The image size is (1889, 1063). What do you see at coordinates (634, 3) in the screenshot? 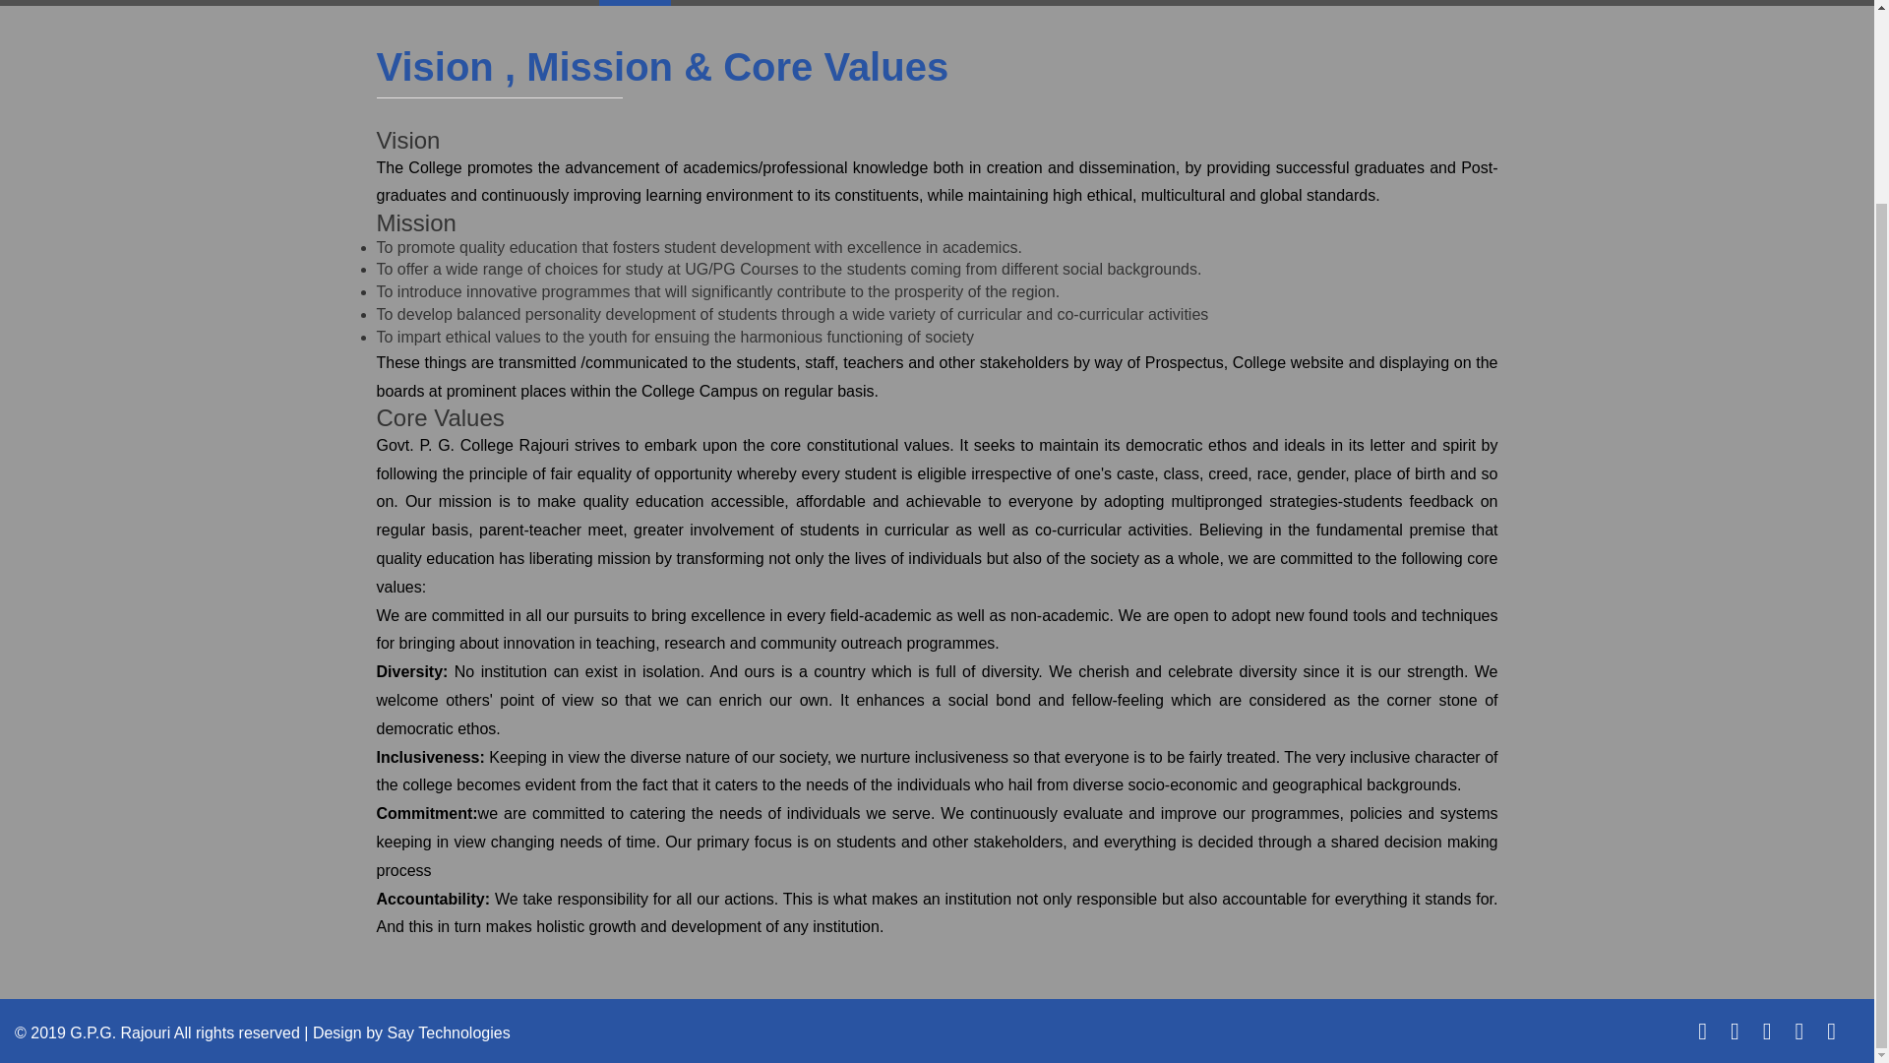
I see `HOME` at bounding box center [634, 3].